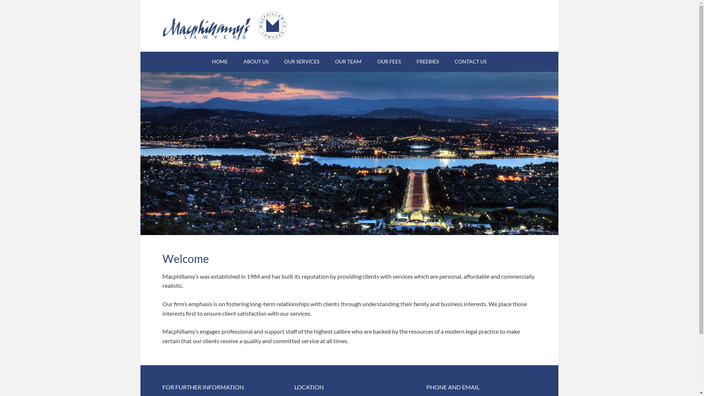 This screenshot has height=396, width=704. What do you see at coordinates (140, 0) in the screenshot?
I see `Skip to primary navigation` at bounding box center [140, 0].